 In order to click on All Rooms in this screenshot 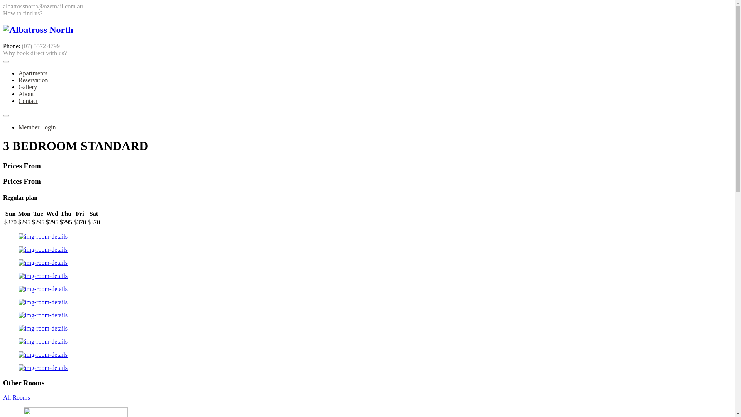, I will do `click(17, 398)`.